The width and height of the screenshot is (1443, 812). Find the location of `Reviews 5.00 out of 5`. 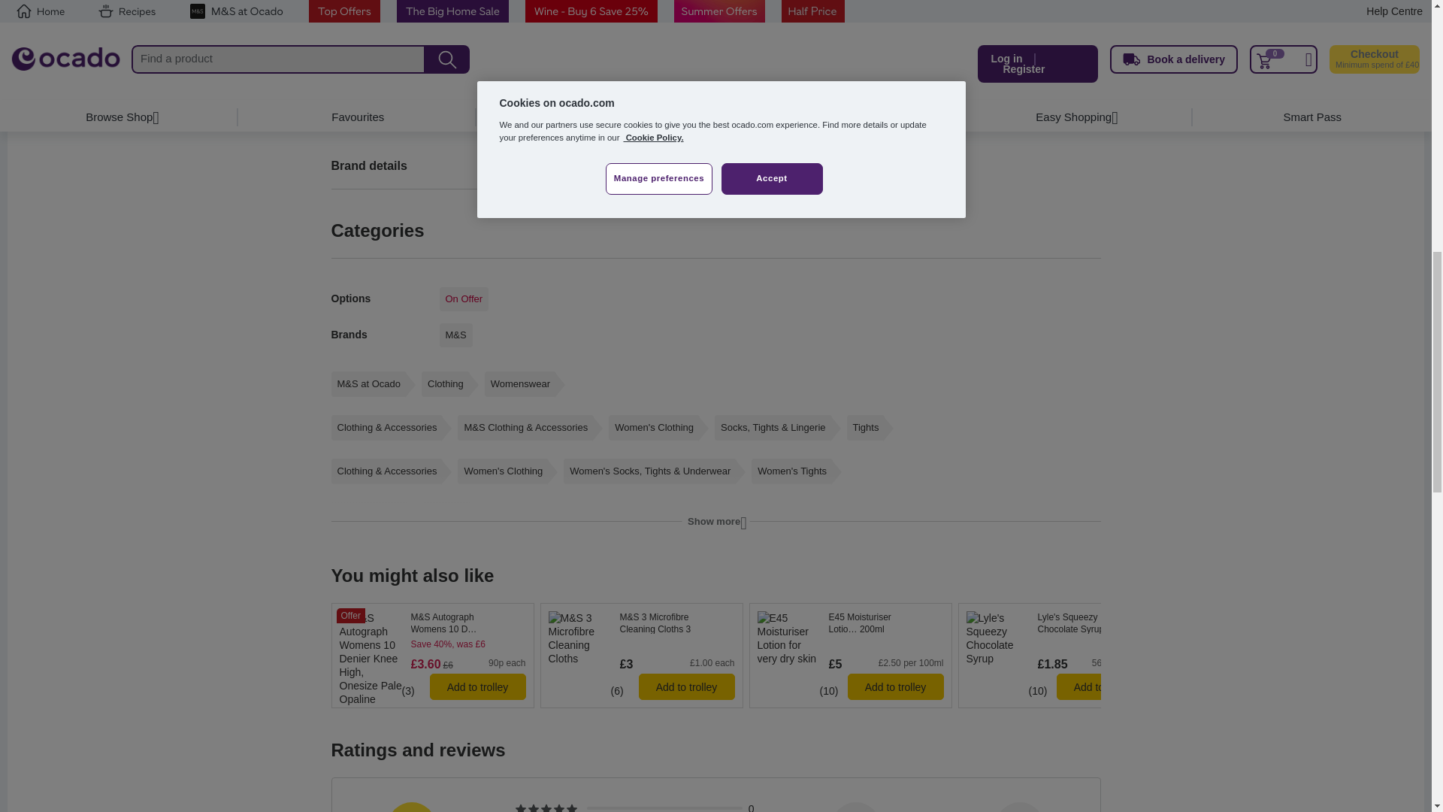

Reviews 5.00 out of 5 is located at coordinates (789, 690).